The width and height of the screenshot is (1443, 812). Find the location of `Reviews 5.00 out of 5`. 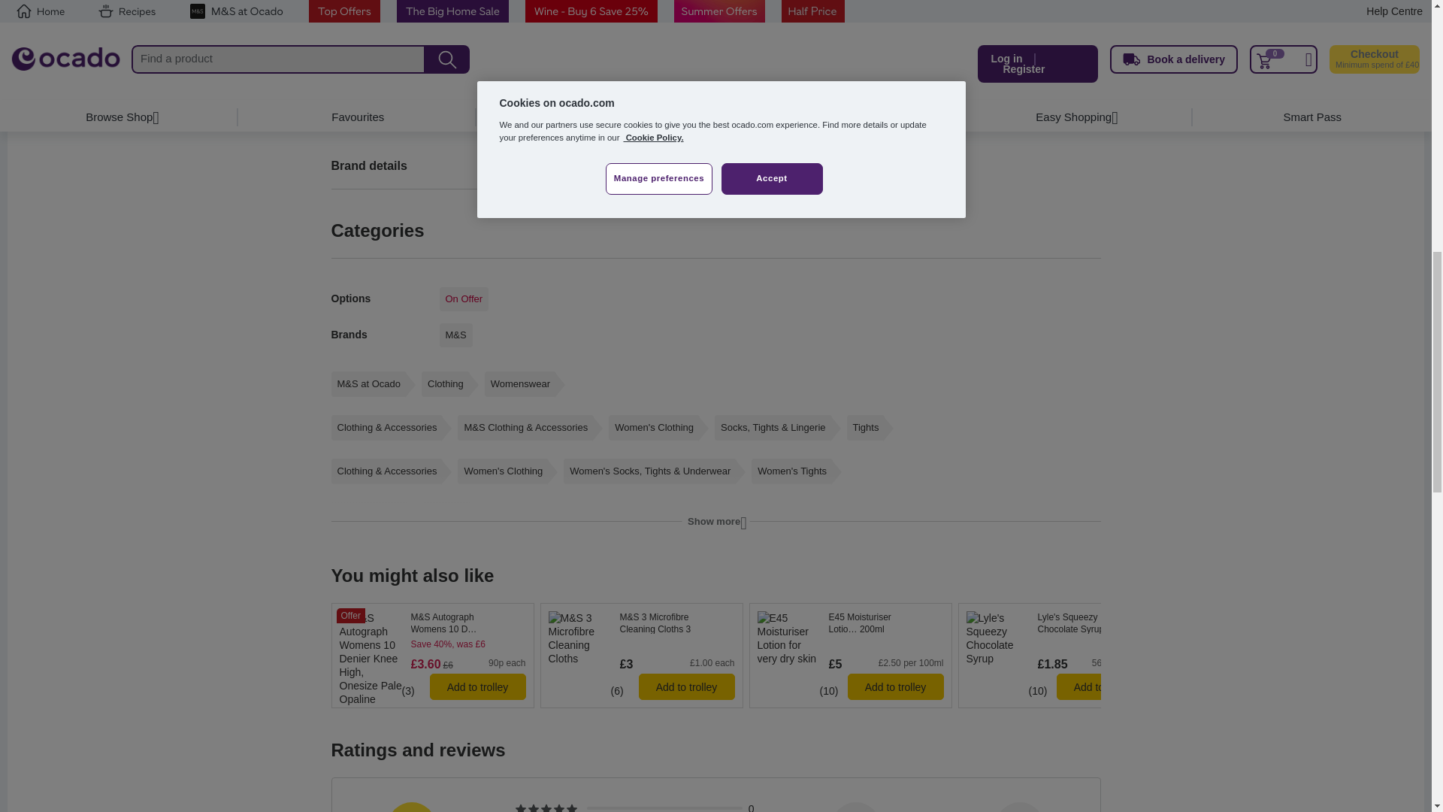

Reviews 5.00 out of 5 is located at coordinates (789, 690).